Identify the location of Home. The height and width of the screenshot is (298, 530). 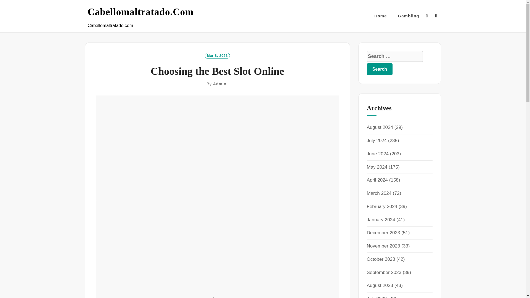
(380, 16).